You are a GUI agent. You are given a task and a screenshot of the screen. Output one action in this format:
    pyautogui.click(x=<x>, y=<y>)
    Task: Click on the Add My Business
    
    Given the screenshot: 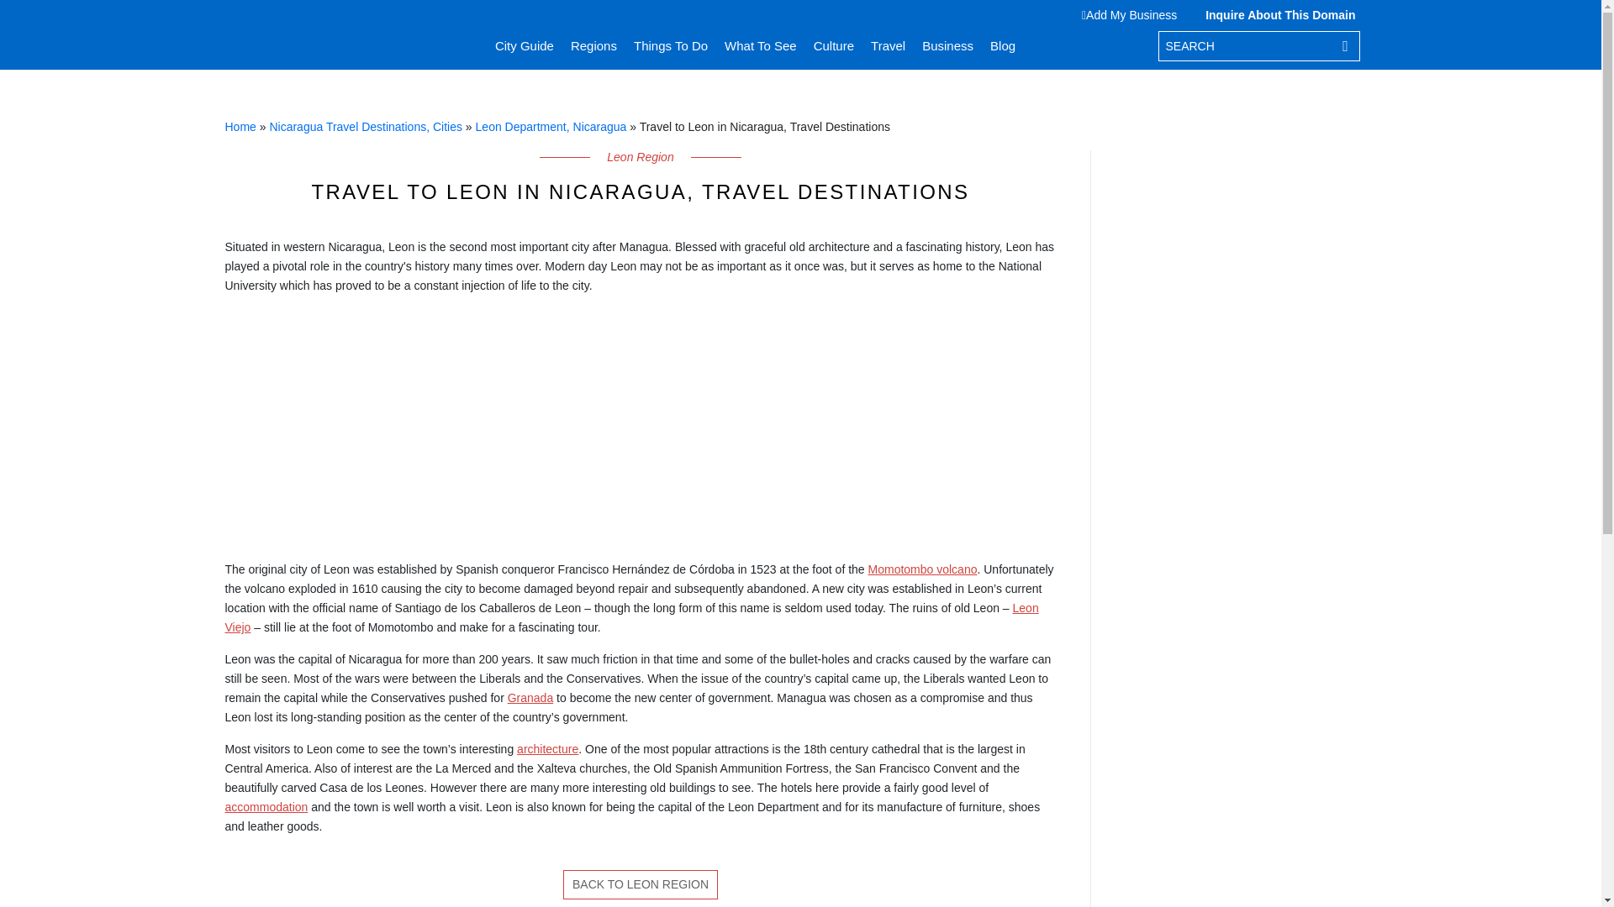 What is the action you would take?
    pyautogui.click(x=1133, y=14)
    